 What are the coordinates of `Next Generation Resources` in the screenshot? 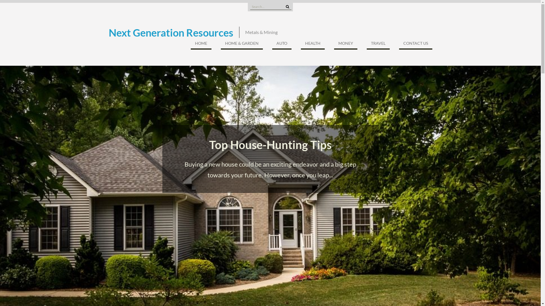 It's located at (171, 32).